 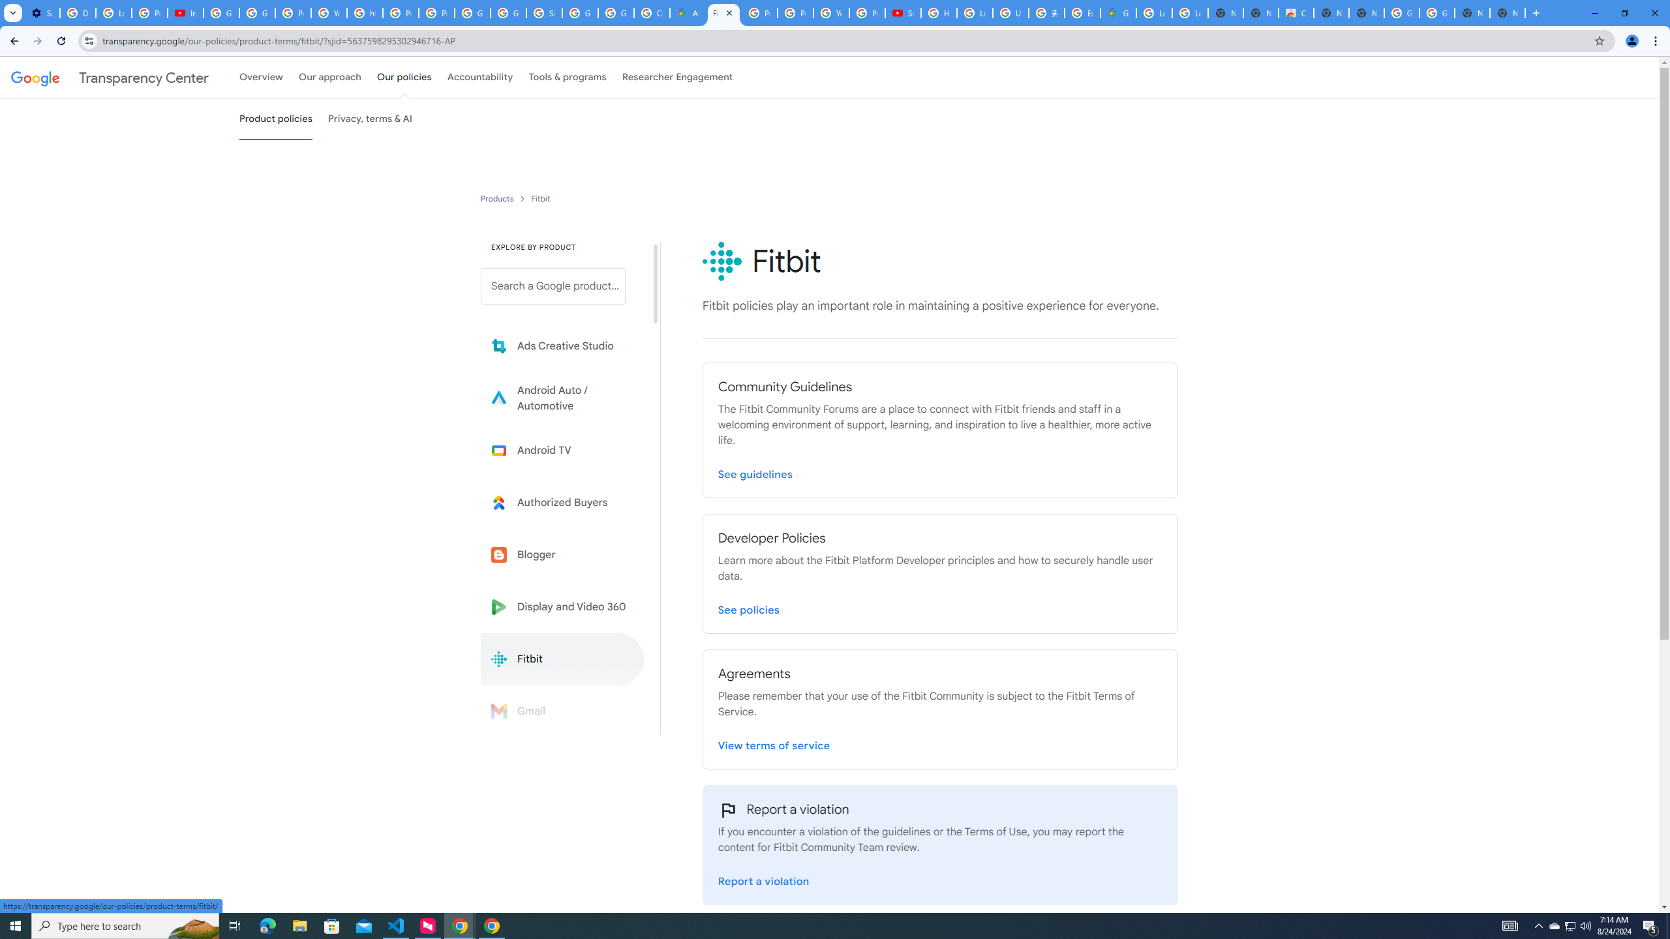 What do you see at coordinates (185, 13) in the screenshot?
I see `Introduction | Google Privacy Policy - YouTube` at bounding box center [185, 13].